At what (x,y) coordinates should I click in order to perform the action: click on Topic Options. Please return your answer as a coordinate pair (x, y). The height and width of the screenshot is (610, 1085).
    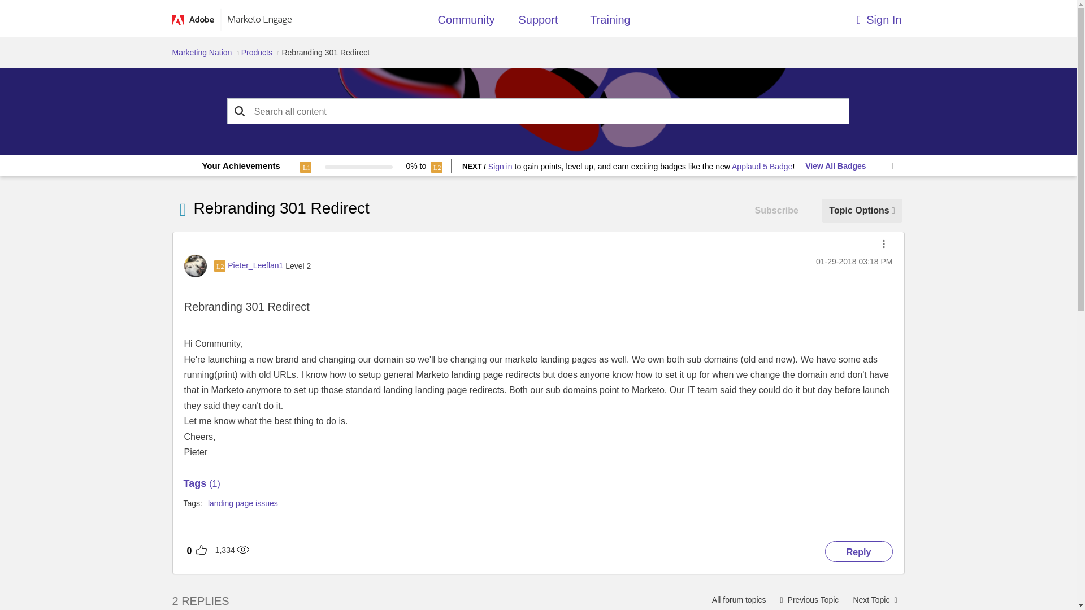
    Looking at the image, I should click on (861, 210).